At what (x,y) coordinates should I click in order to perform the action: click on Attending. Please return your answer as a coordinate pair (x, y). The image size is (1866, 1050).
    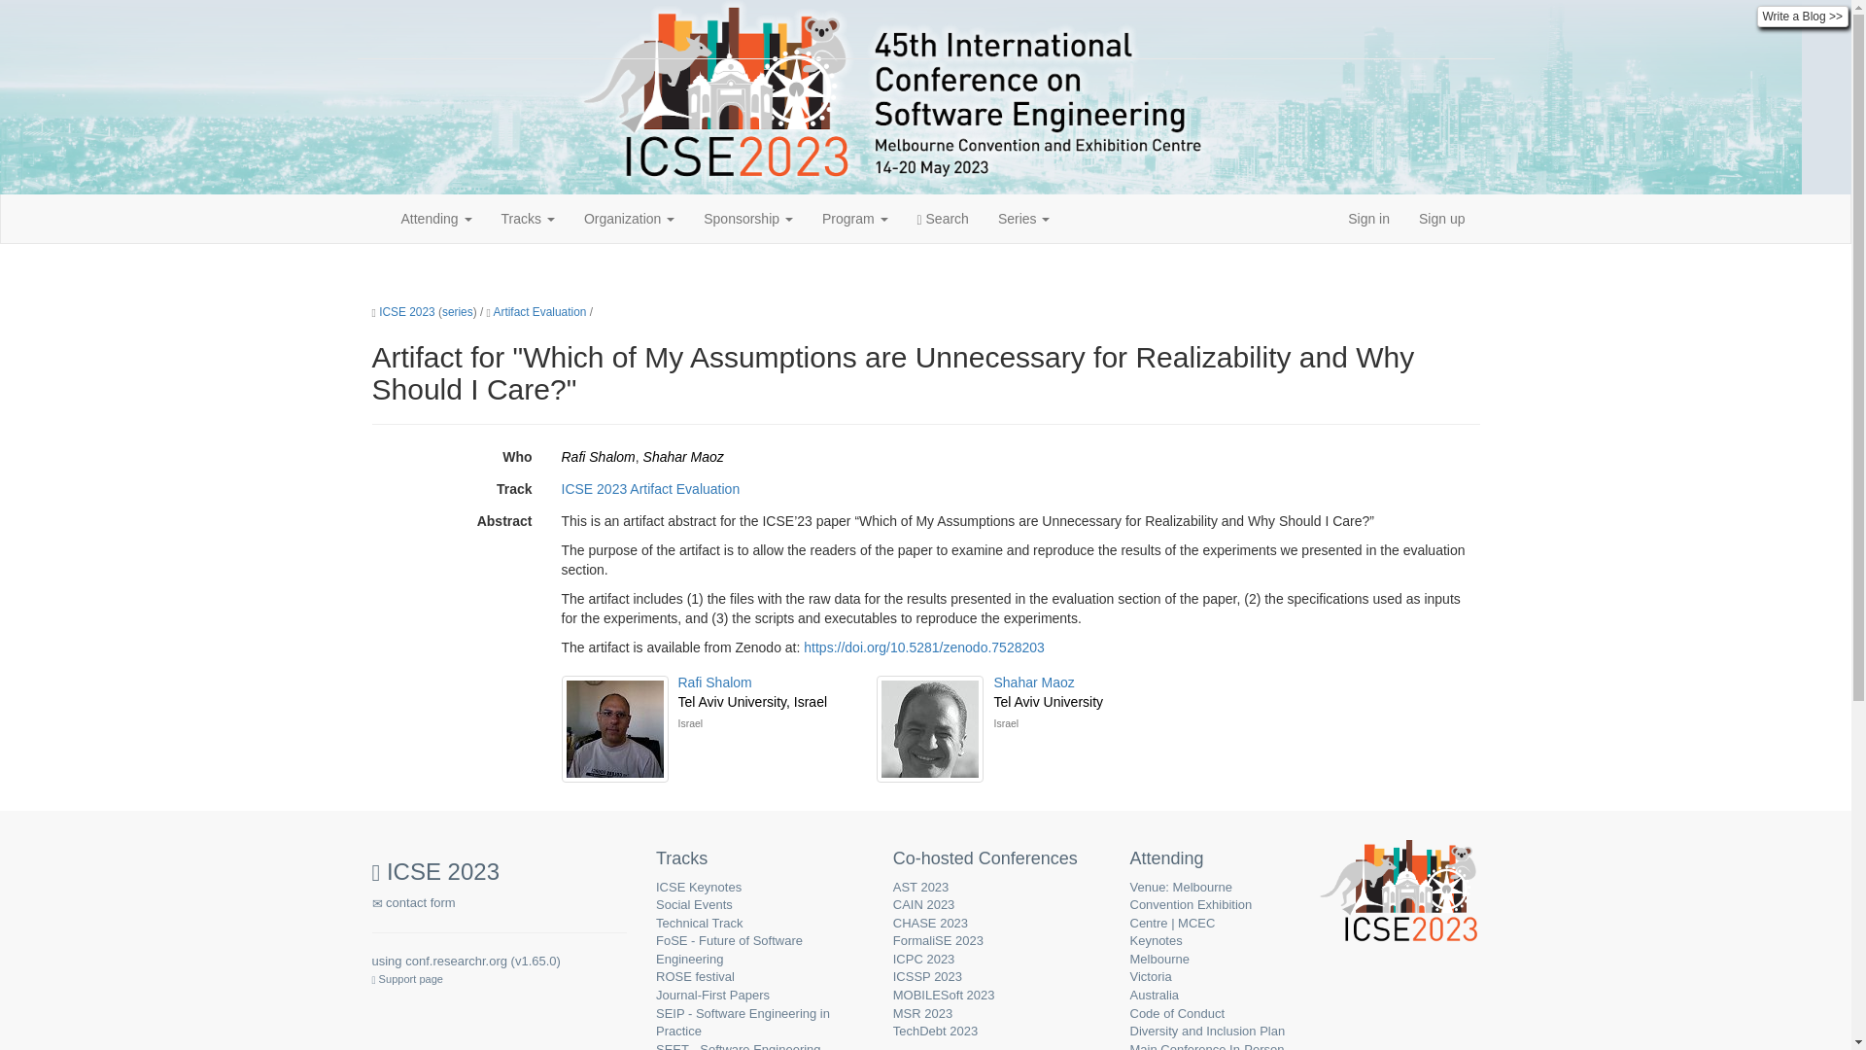
    Looking at the image, I should click on (436, 218).